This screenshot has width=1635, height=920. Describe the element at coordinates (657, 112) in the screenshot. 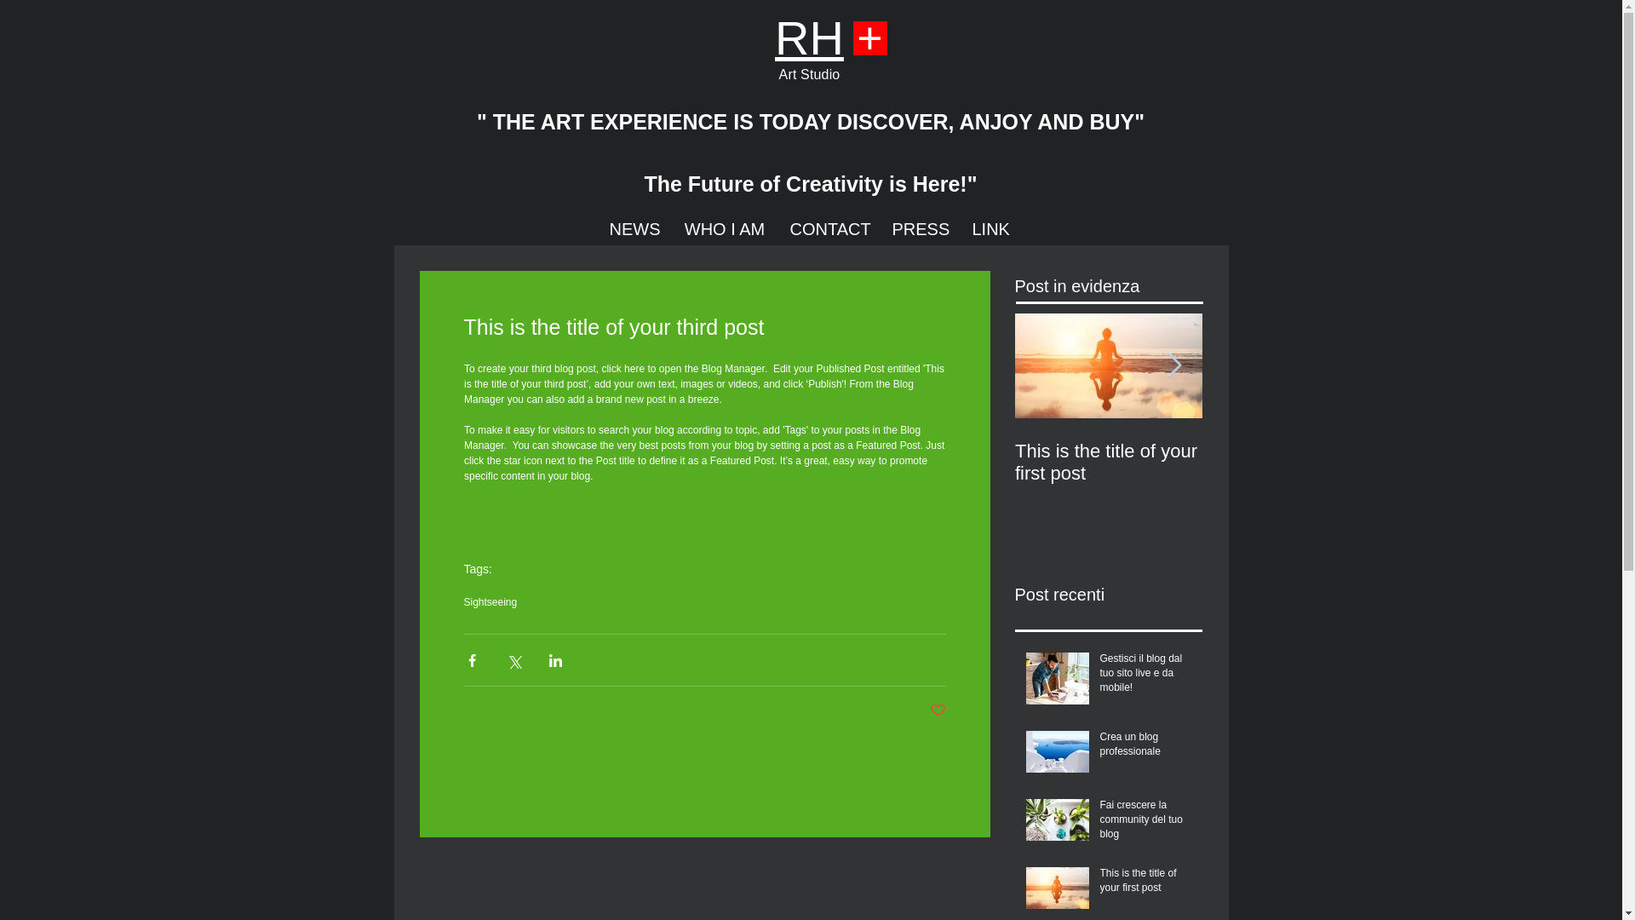

I see `" THE ART EXPERIENCE IS TODAY ` at that location.